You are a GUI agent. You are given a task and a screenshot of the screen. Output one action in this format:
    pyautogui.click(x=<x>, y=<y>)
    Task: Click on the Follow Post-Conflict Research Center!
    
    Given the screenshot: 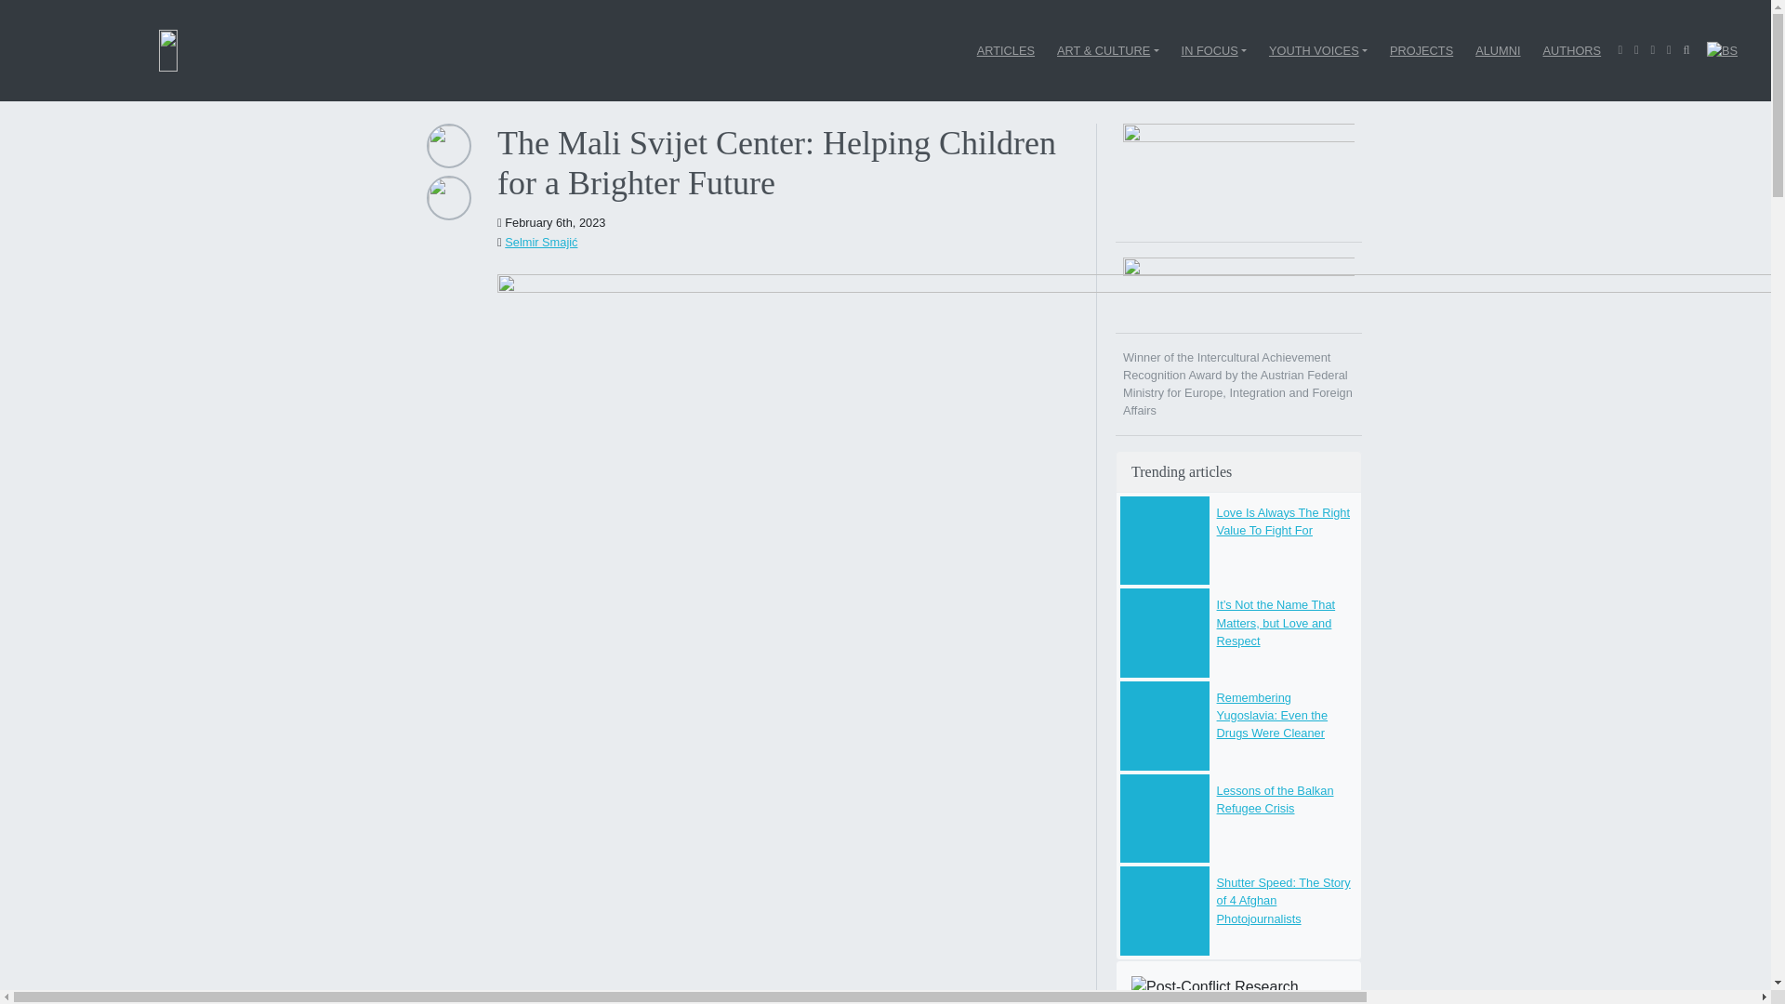 What is the action you would take?
    pyautogui.click(x=1238, y=989)
    